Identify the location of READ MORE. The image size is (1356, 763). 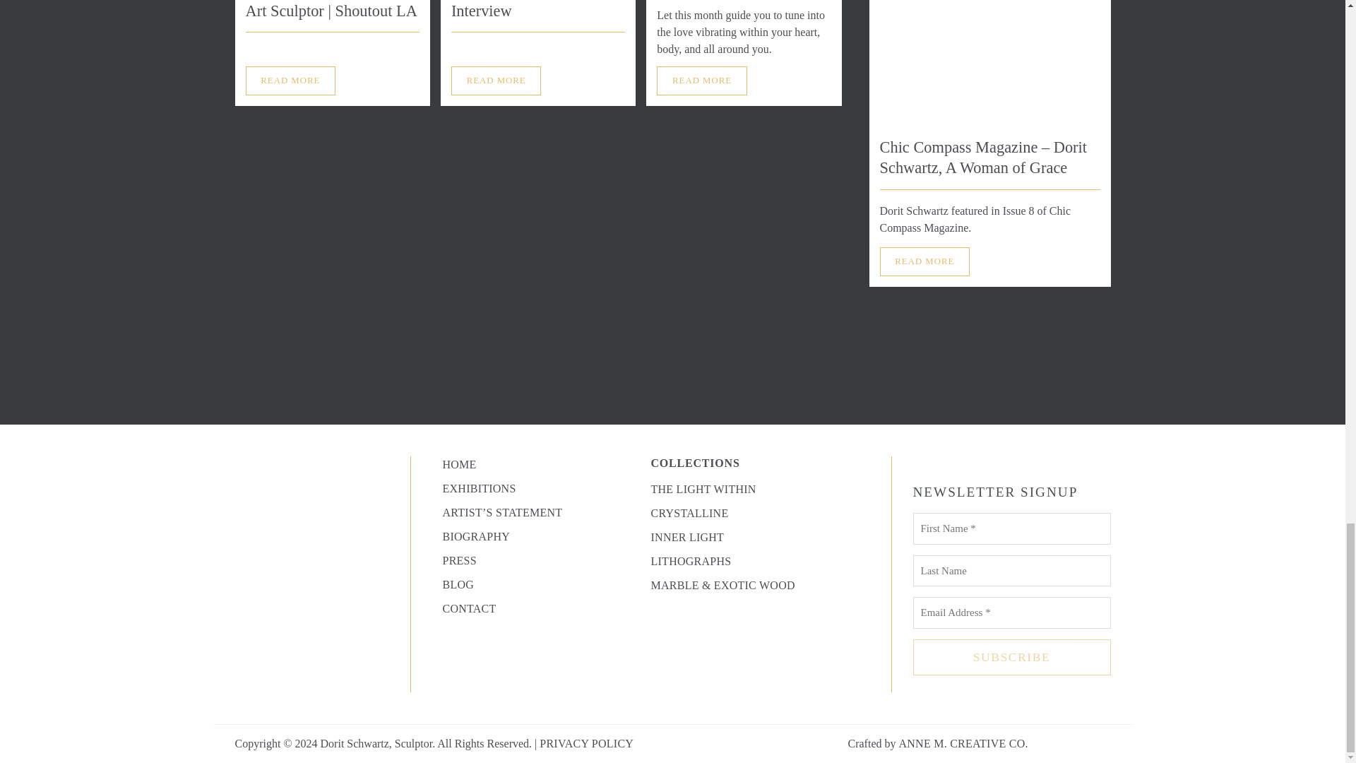
(291, 80).